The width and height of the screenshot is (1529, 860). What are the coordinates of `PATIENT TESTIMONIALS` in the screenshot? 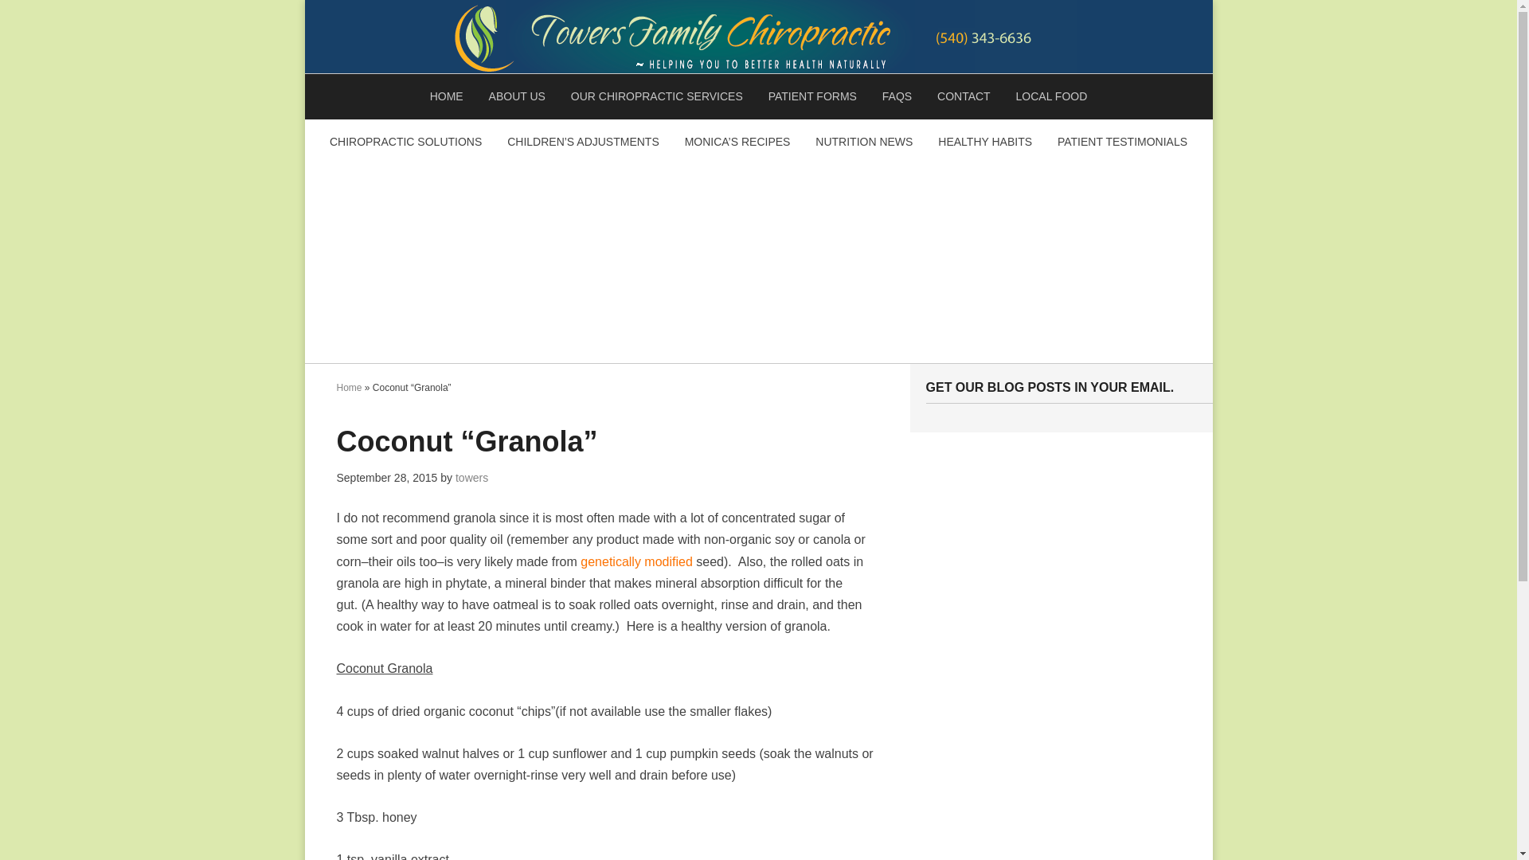 It's located at (1122, 142).